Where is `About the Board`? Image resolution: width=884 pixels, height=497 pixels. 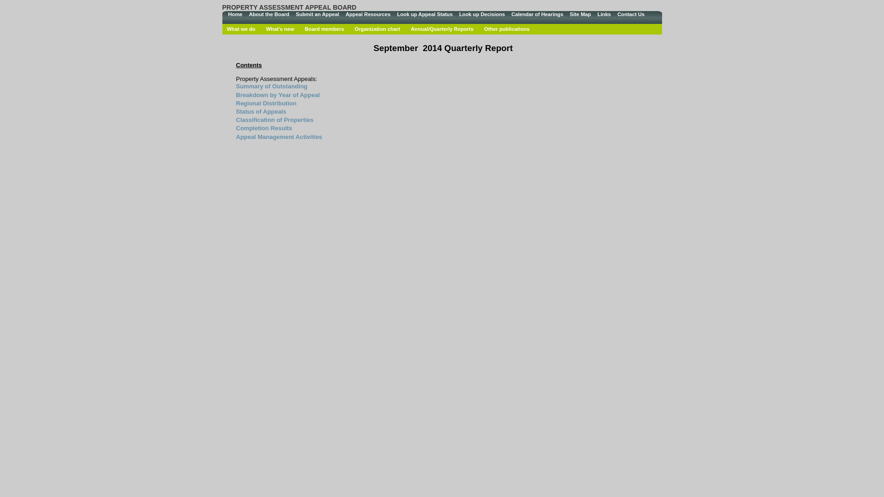
About the Board is located at coordinates (269, 15).